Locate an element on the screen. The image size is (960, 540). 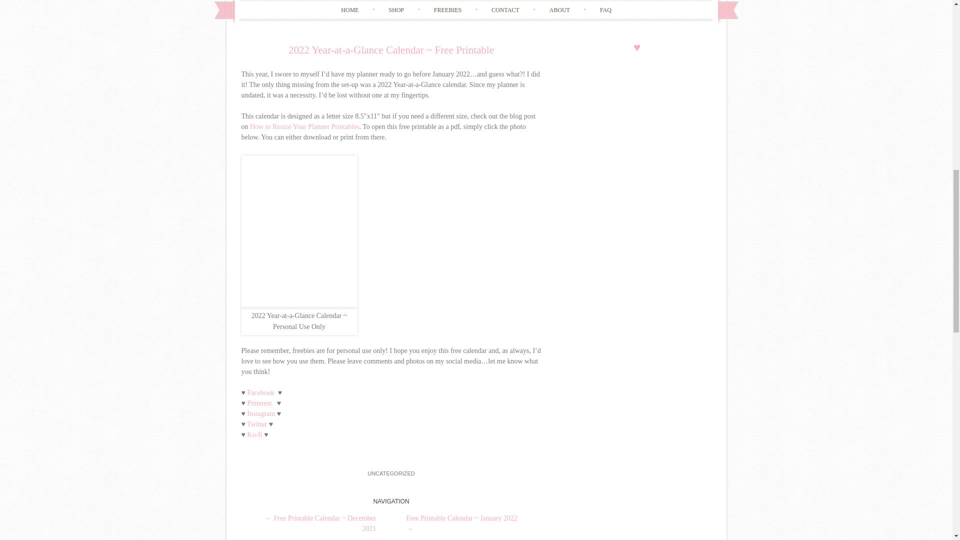
Ko-fi is located at coordinates (254, 434).